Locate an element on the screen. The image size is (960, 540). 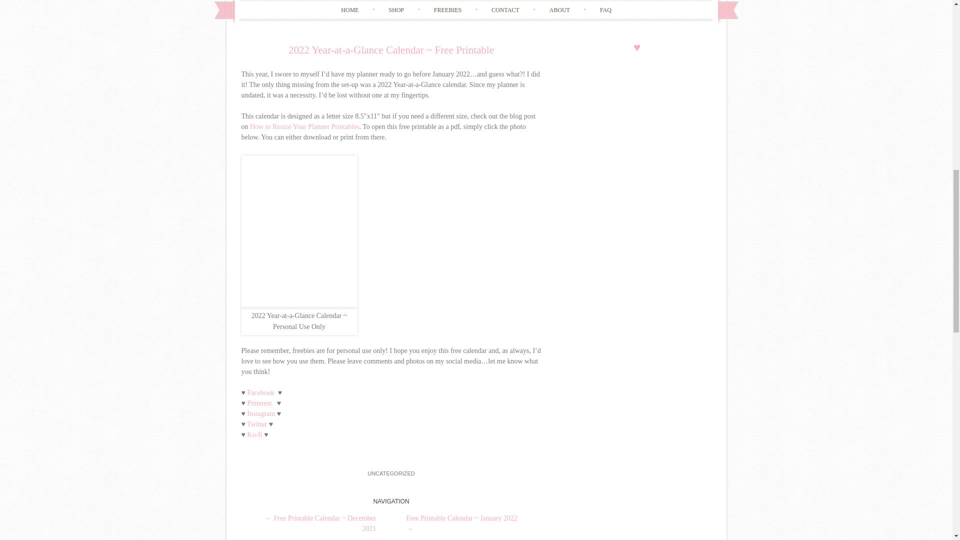
Ko-fi is located at coordinates (254, 434).